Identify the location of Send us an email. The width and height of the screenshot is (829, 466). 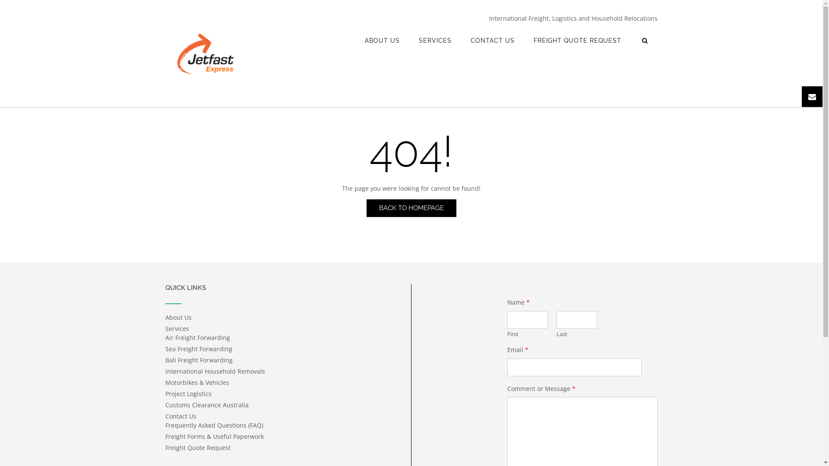
(812, 97).